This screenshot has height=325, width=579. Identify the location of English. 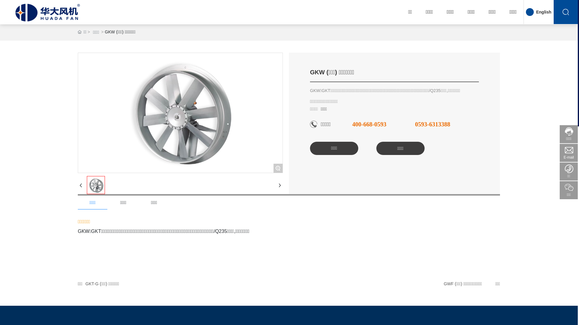
(544, 12).